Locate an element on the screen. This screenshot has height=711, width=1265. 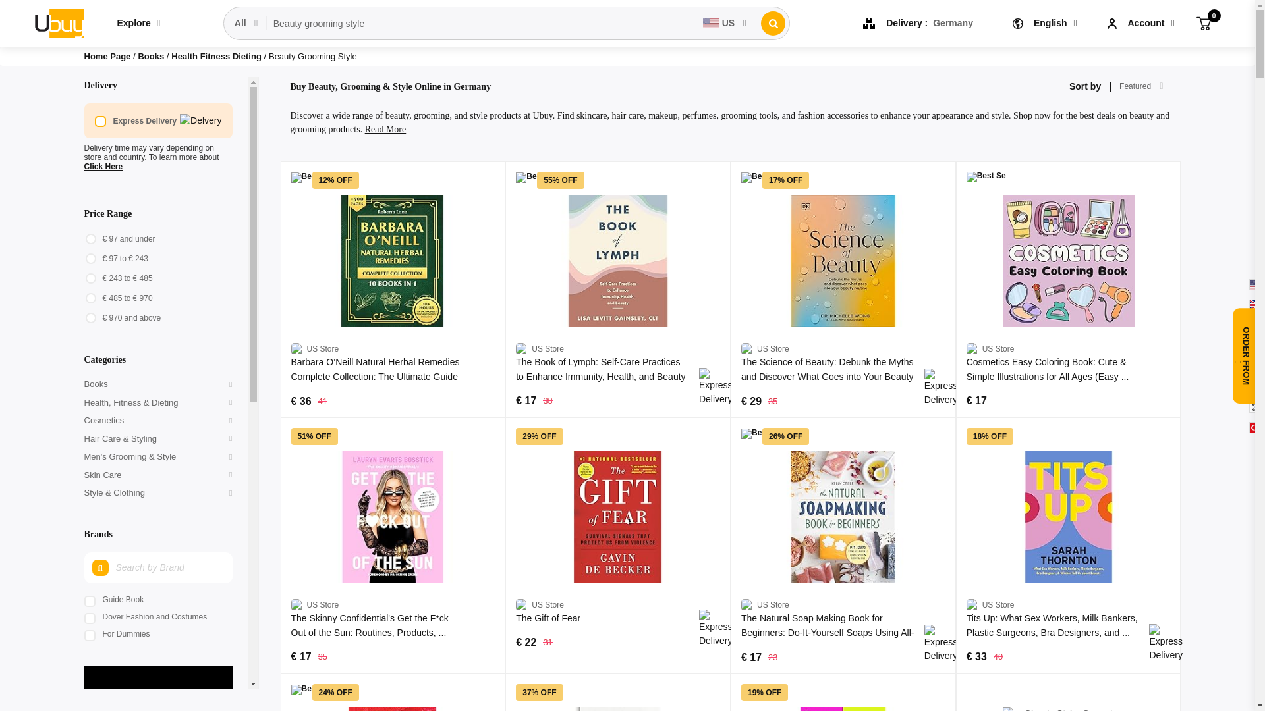
All is located at coordinates (246, 23).